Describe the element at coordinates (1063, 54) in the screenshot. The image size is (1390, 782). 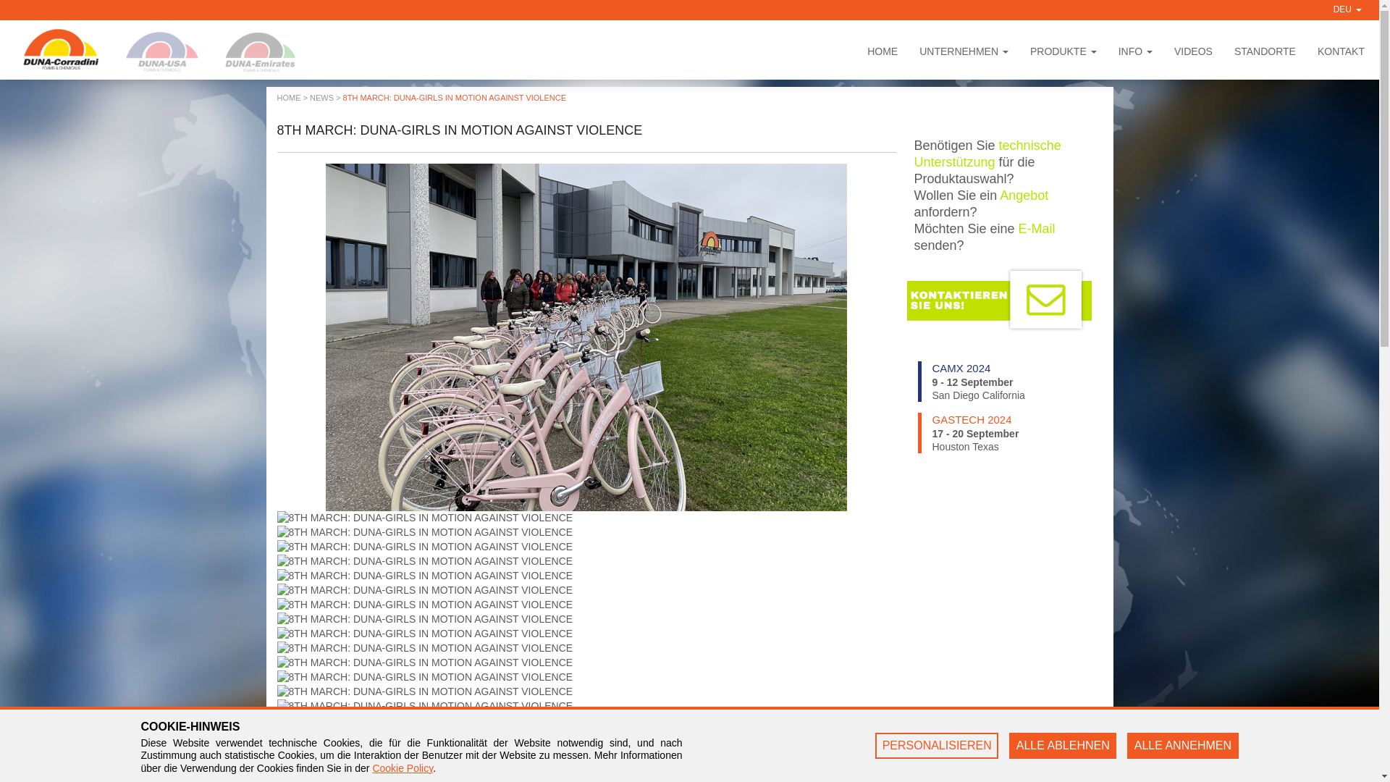
I see `Produkte - Duna Corradini` at that location.